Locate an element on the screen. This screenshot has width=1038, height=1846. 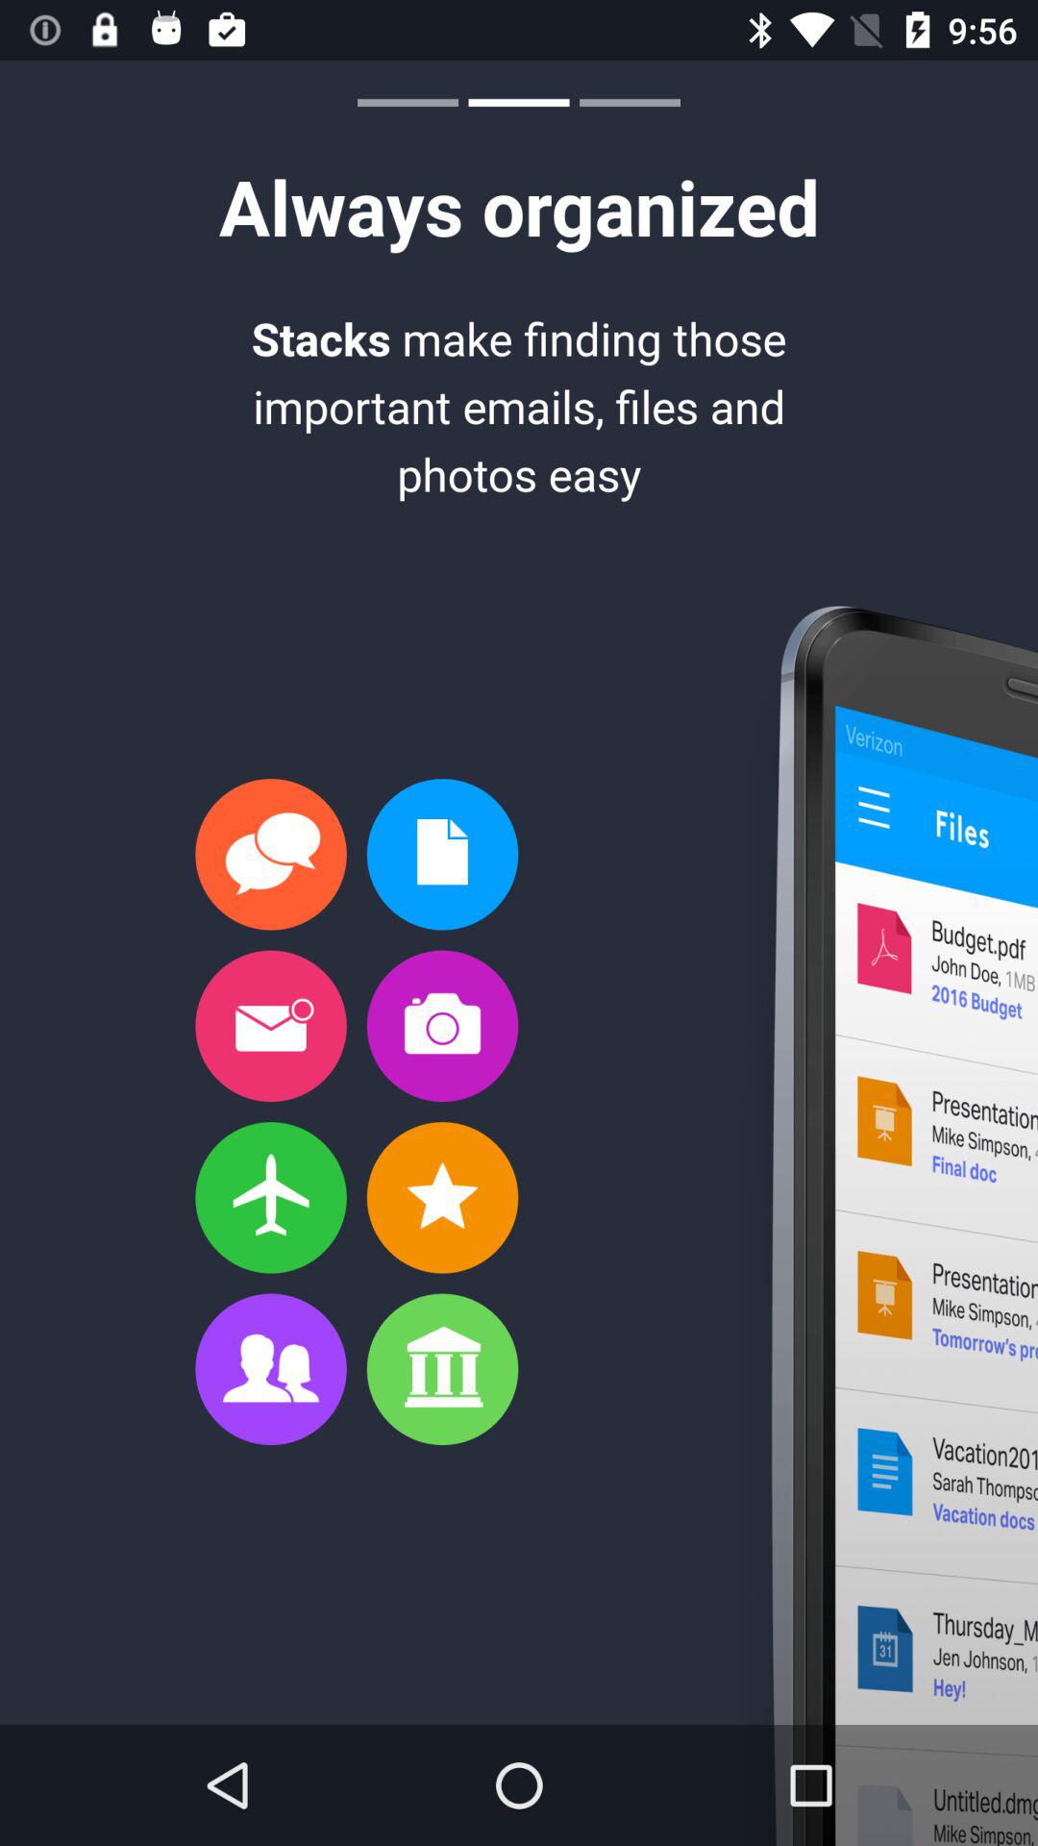
click on the star image option is located at coordinates (442, 1198).